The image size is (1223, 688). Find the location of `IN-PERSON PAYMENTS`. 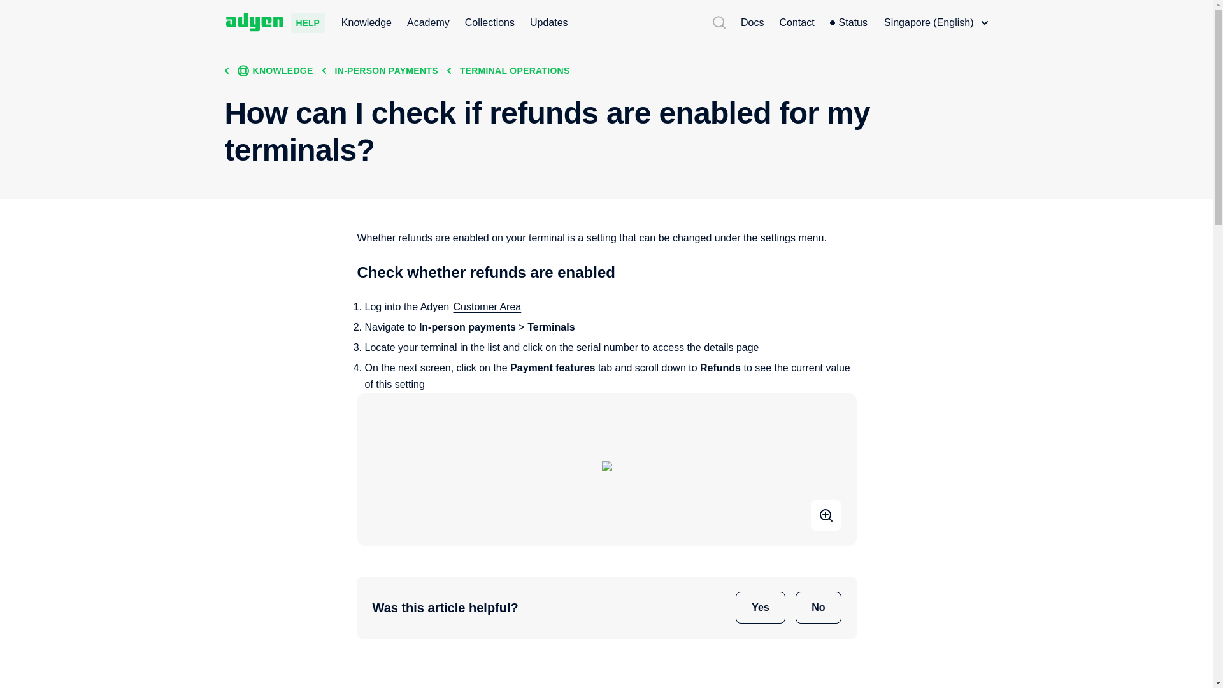

IN-PERSON PAYMENTS is located at coordinates (386, 70).